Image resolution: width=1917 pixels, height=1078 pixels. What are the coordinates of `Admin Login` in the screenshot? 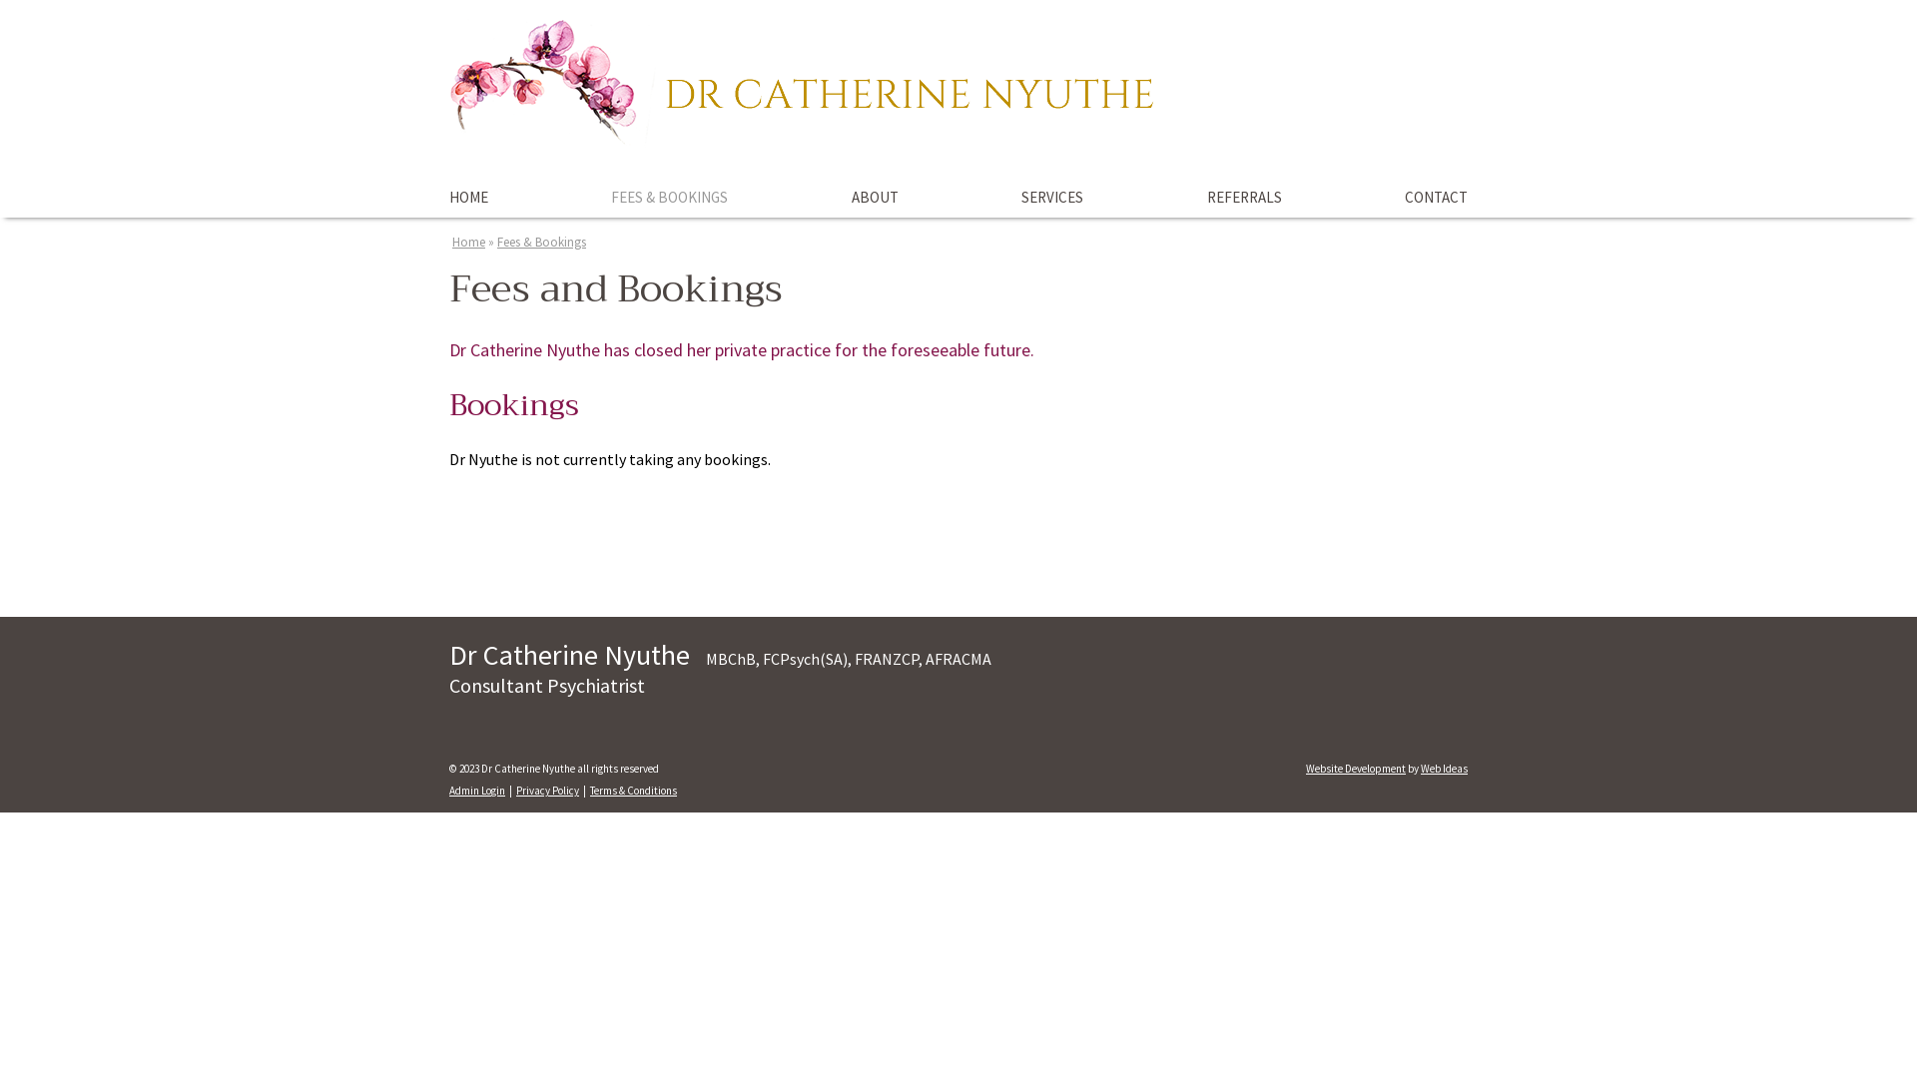 It's located at (477, 791).